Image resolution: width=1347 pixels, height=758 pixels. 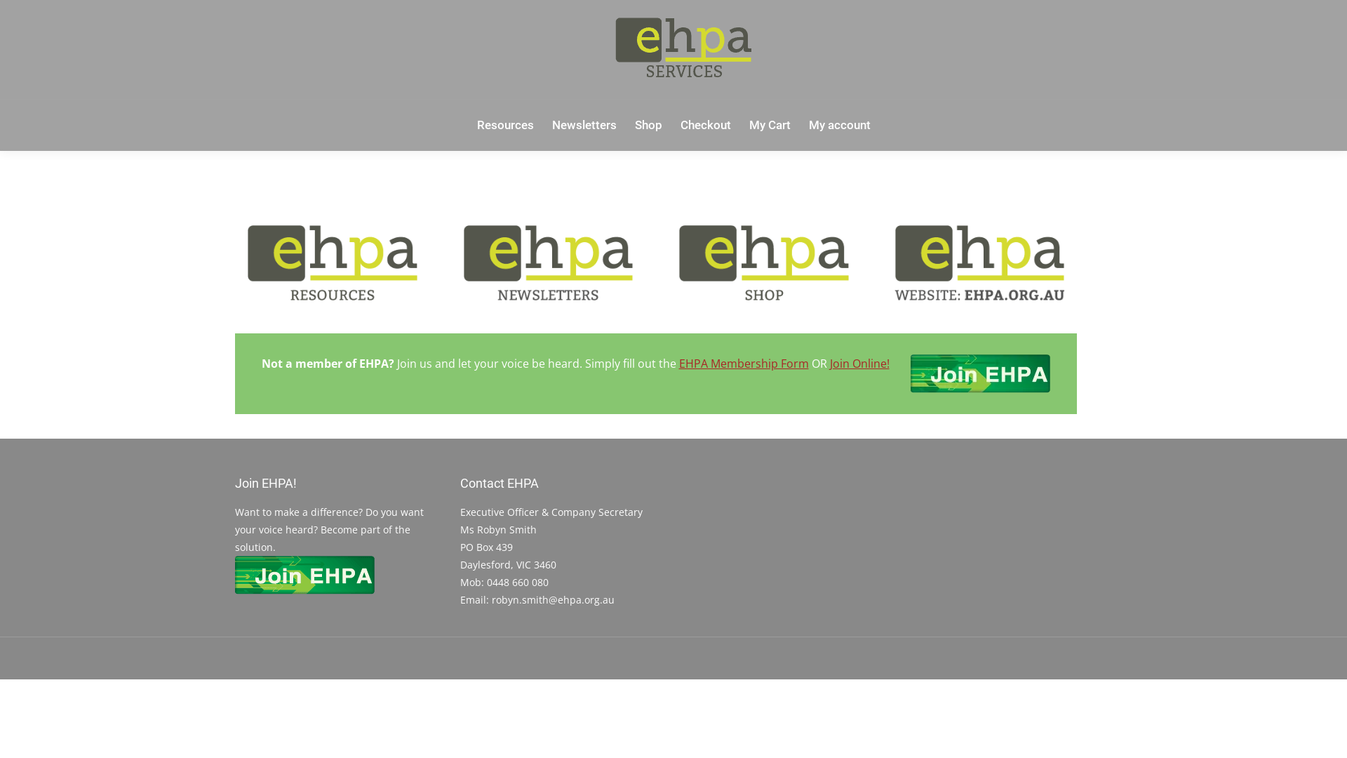 I want to click on joinEHPA_200, so click(x=305, y=576).